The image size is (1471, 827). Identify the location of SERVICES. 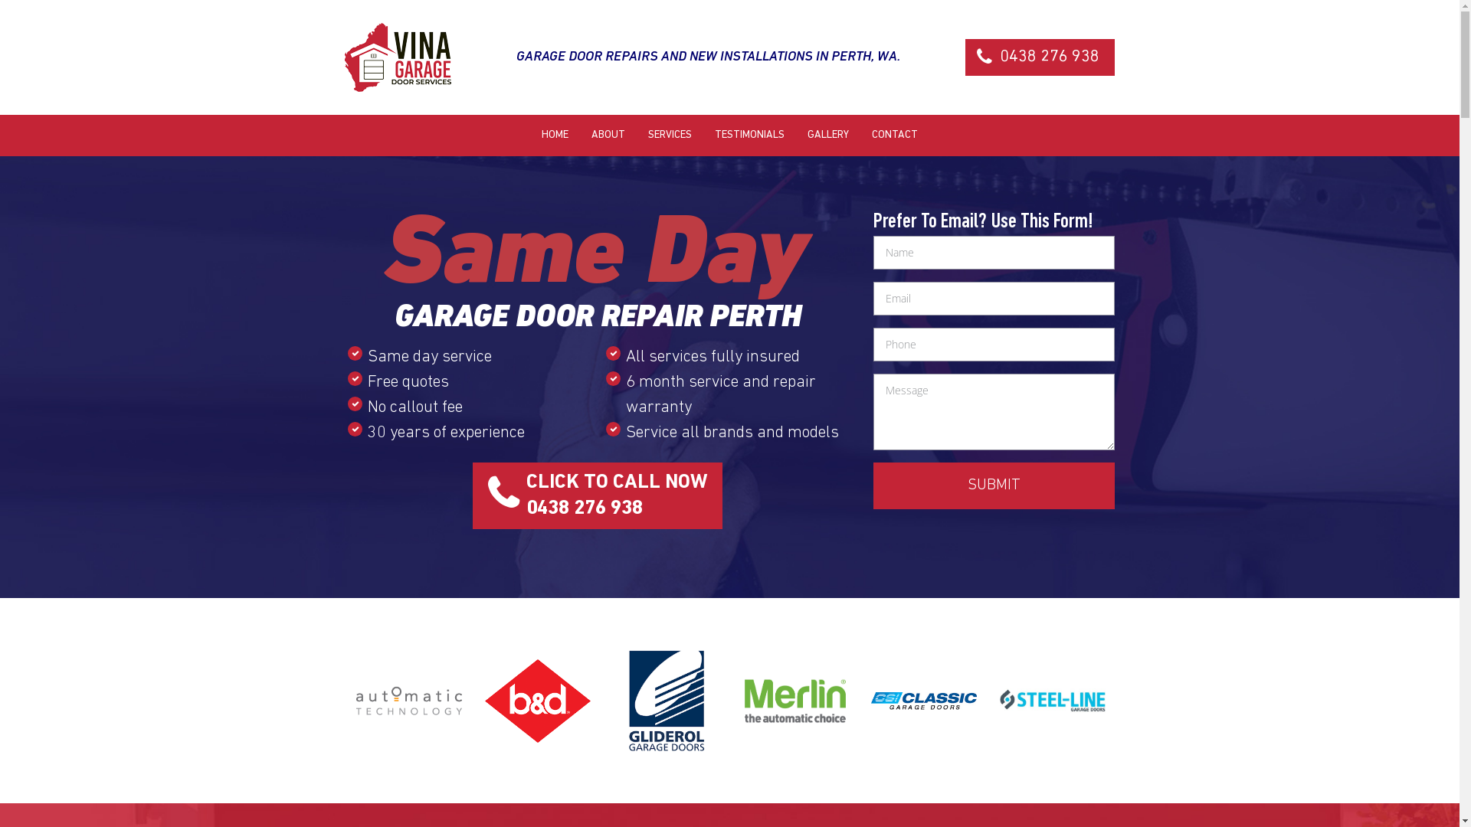
(670, 136).